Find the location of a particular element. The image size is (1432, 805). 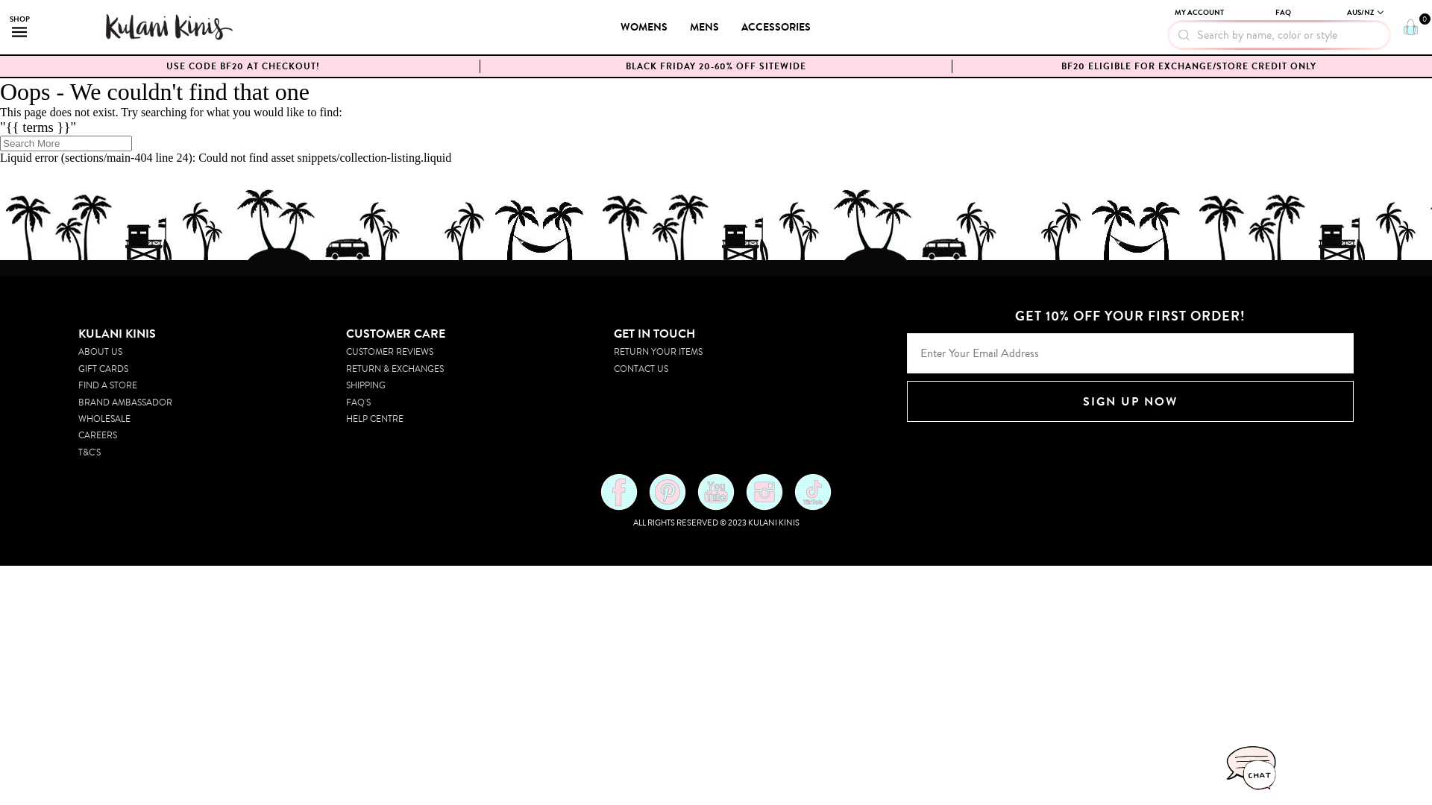

CAREERS is located at coordinates (98, 435).